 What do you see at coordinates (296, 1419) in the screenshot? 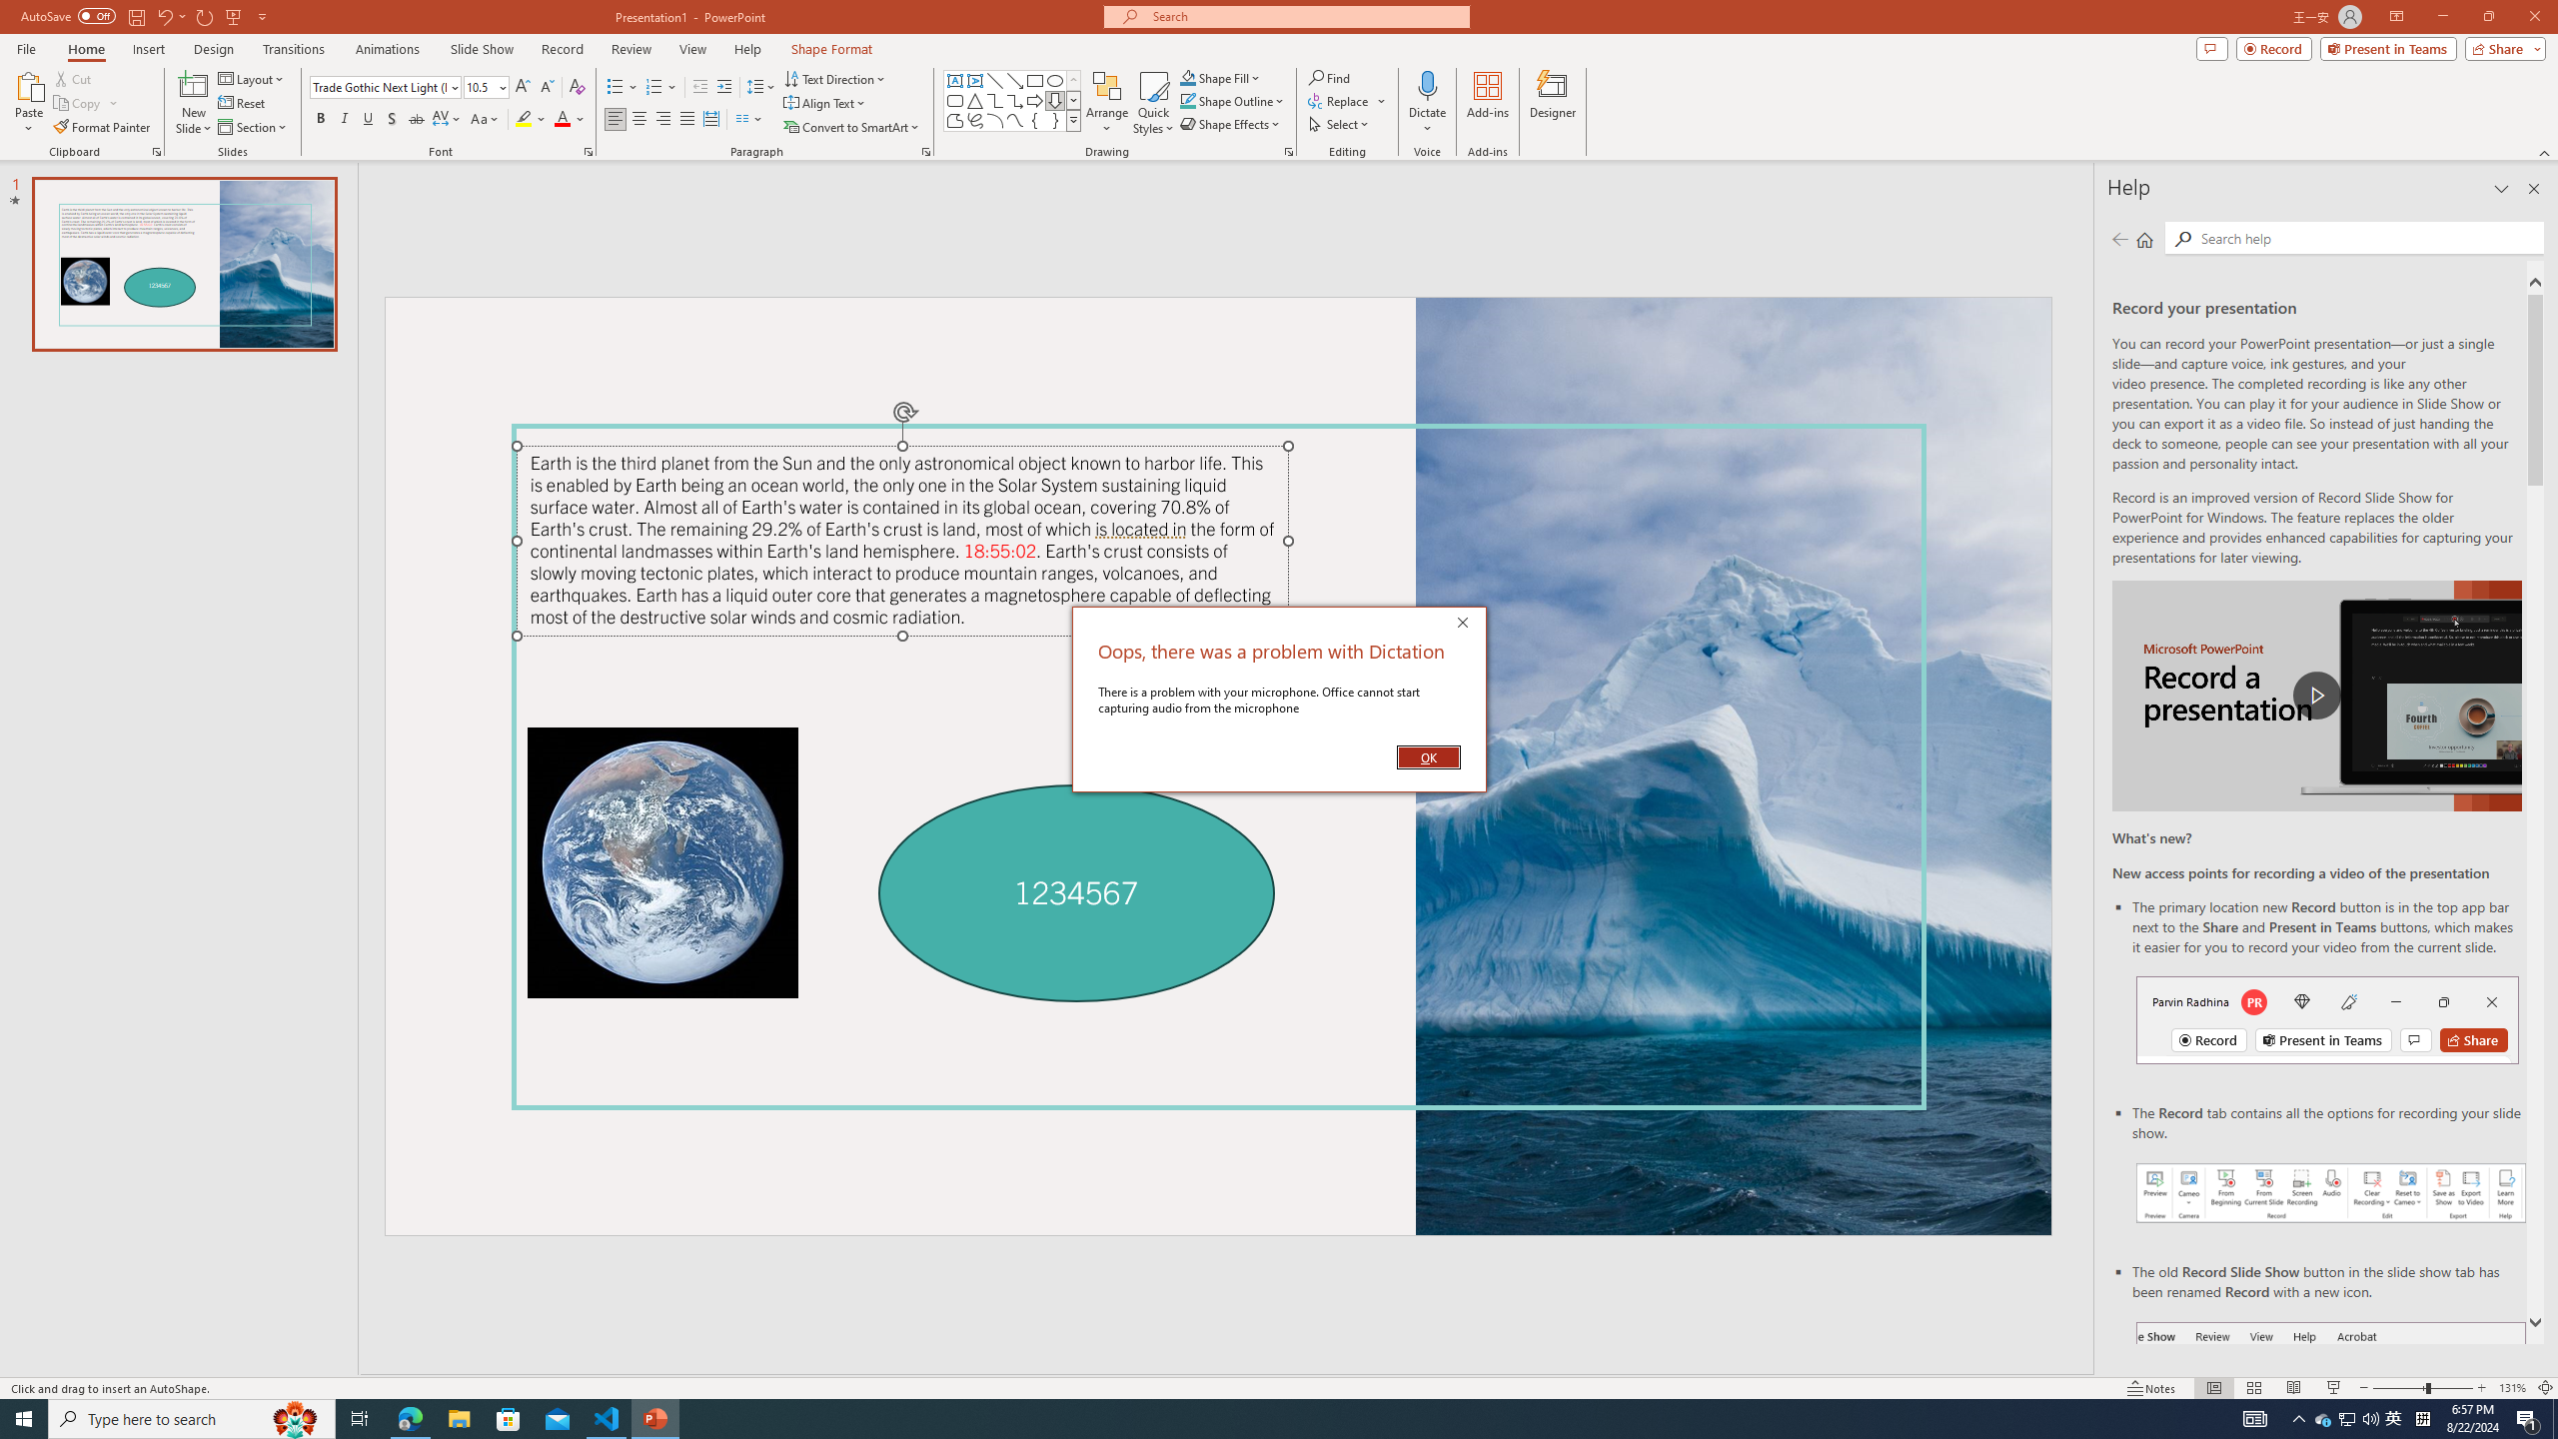
I see `Search highlights icon opens search home window` at bounding box center [296, 1419].